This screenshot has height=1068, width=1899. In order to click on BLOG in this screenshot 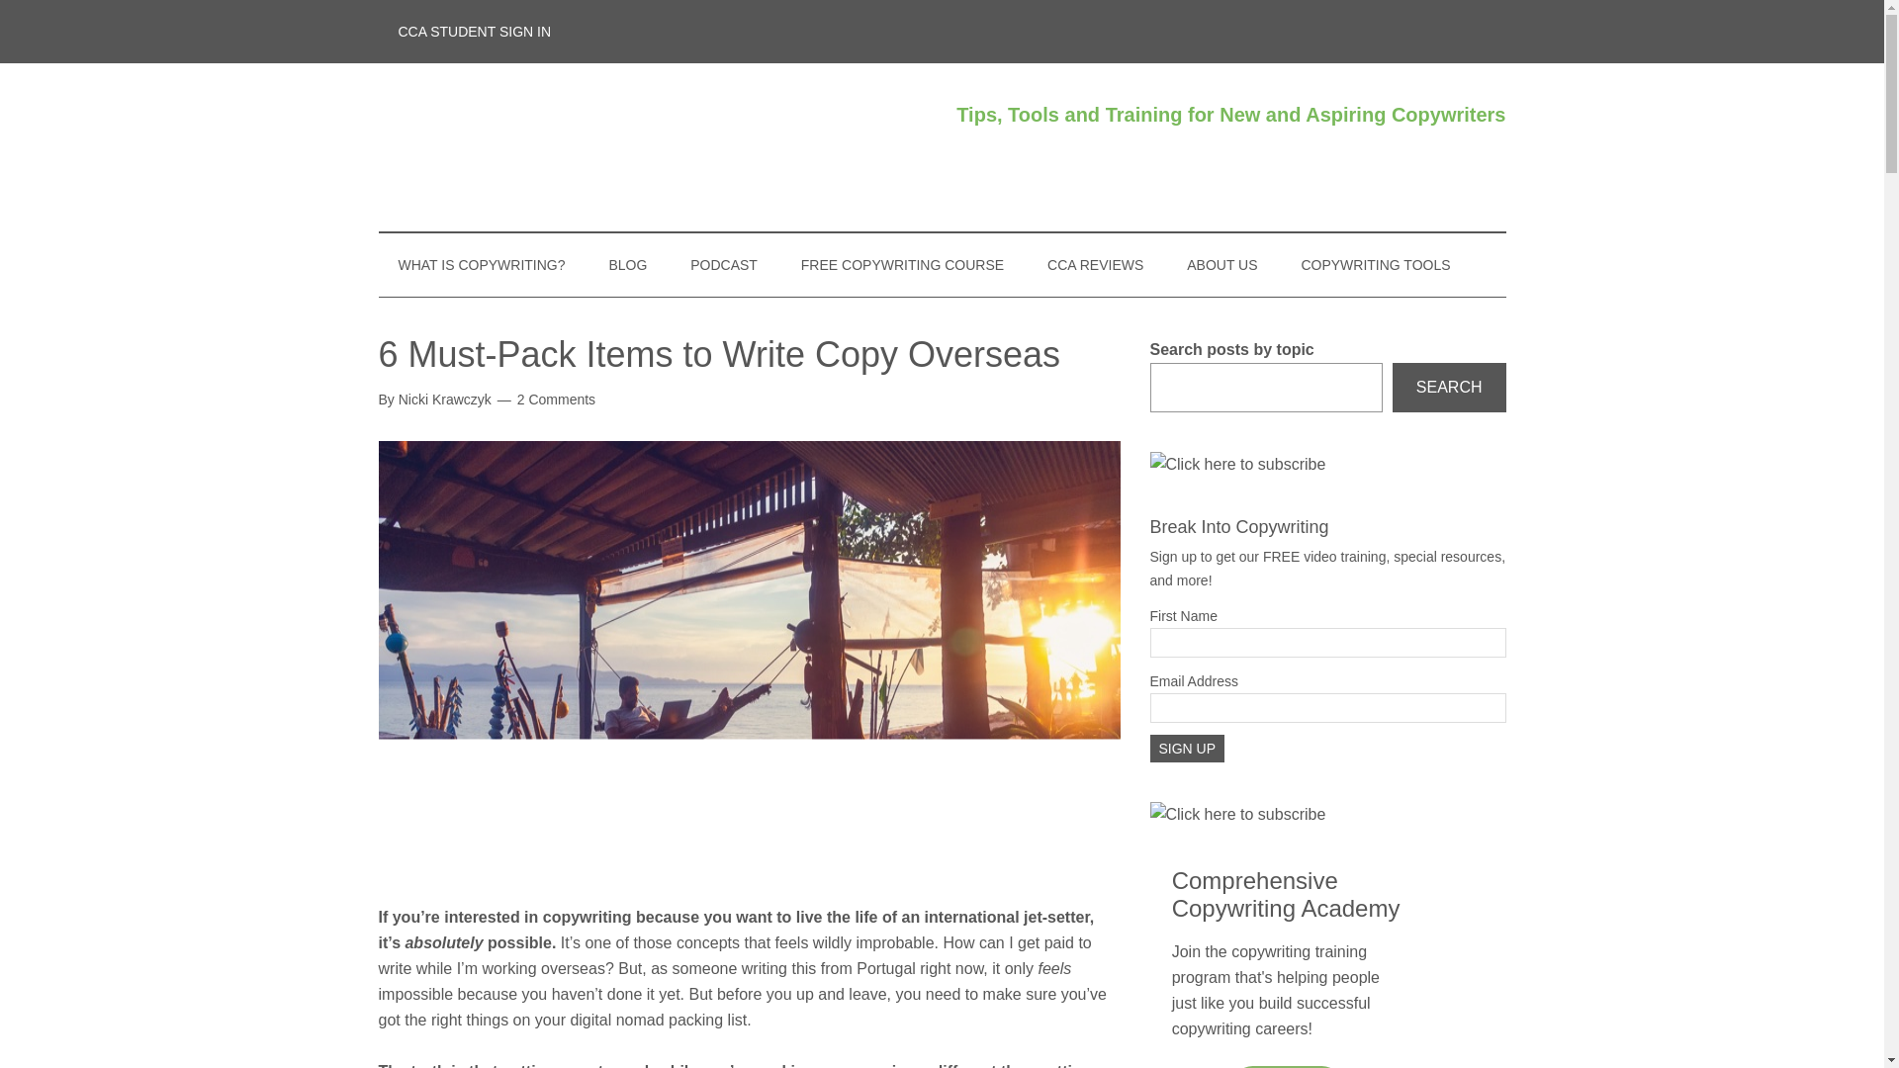, I will do `click(627, 265)`.